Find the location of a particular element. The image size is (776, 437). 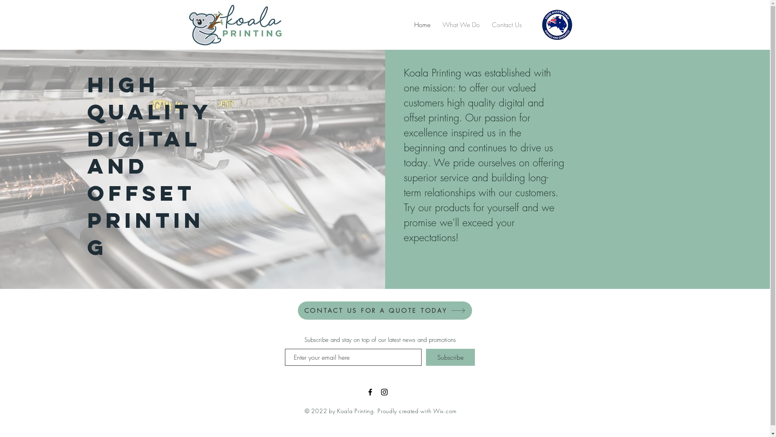

Contact Us is located at coordinates (507, 25).